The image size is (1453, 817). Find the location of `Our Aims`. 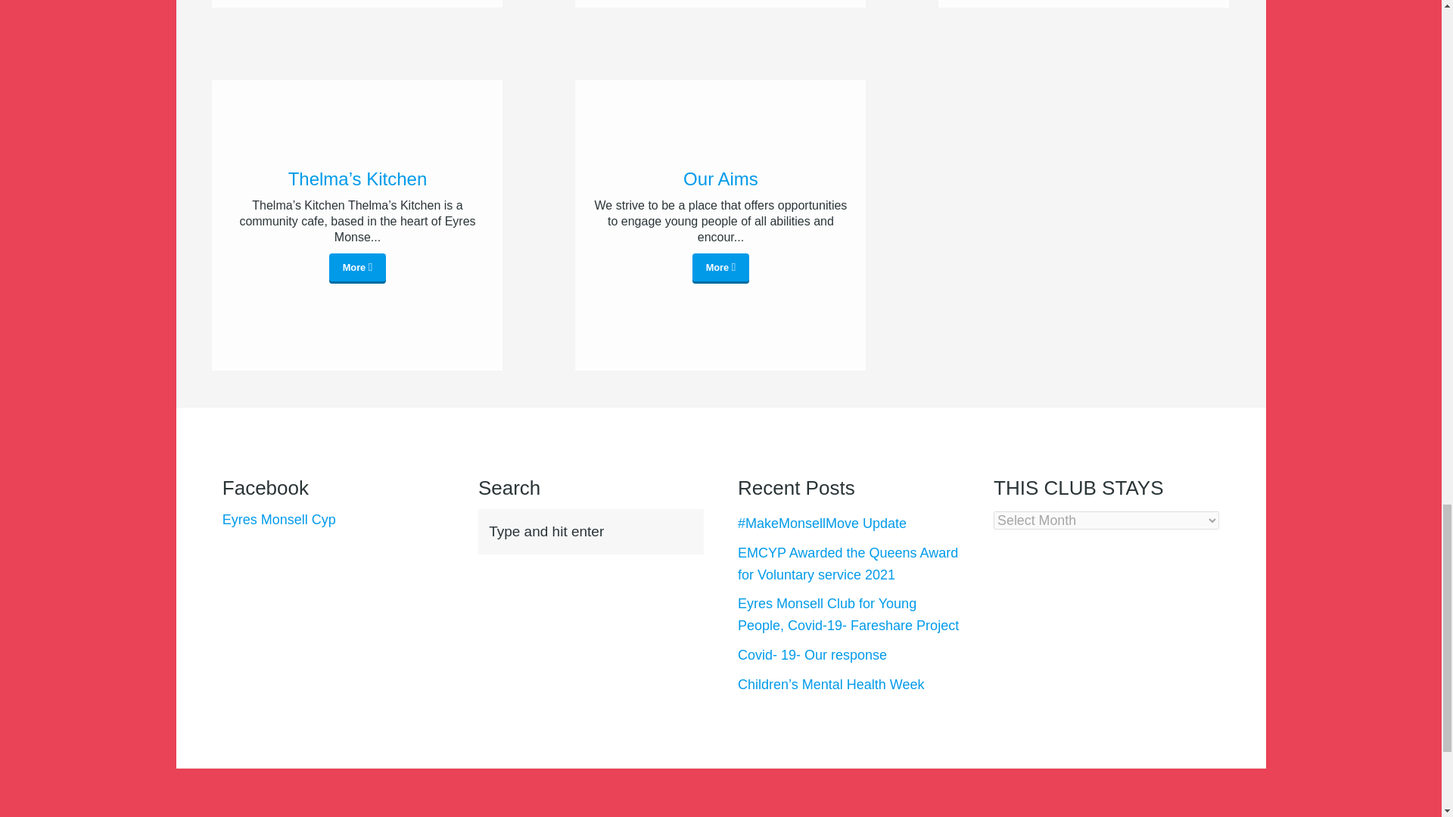

Our Aims is located at coordinates (720, 179).